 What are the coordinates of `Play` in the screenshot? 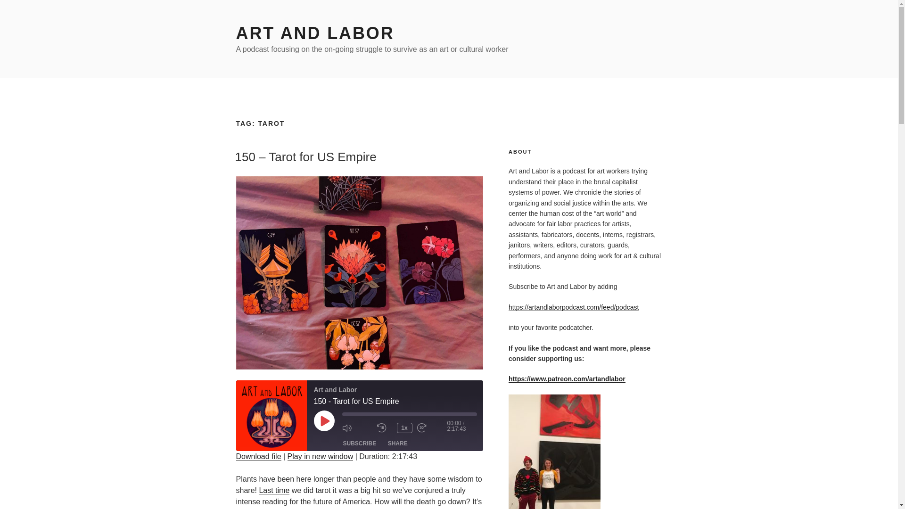 It's located at (324, 420).